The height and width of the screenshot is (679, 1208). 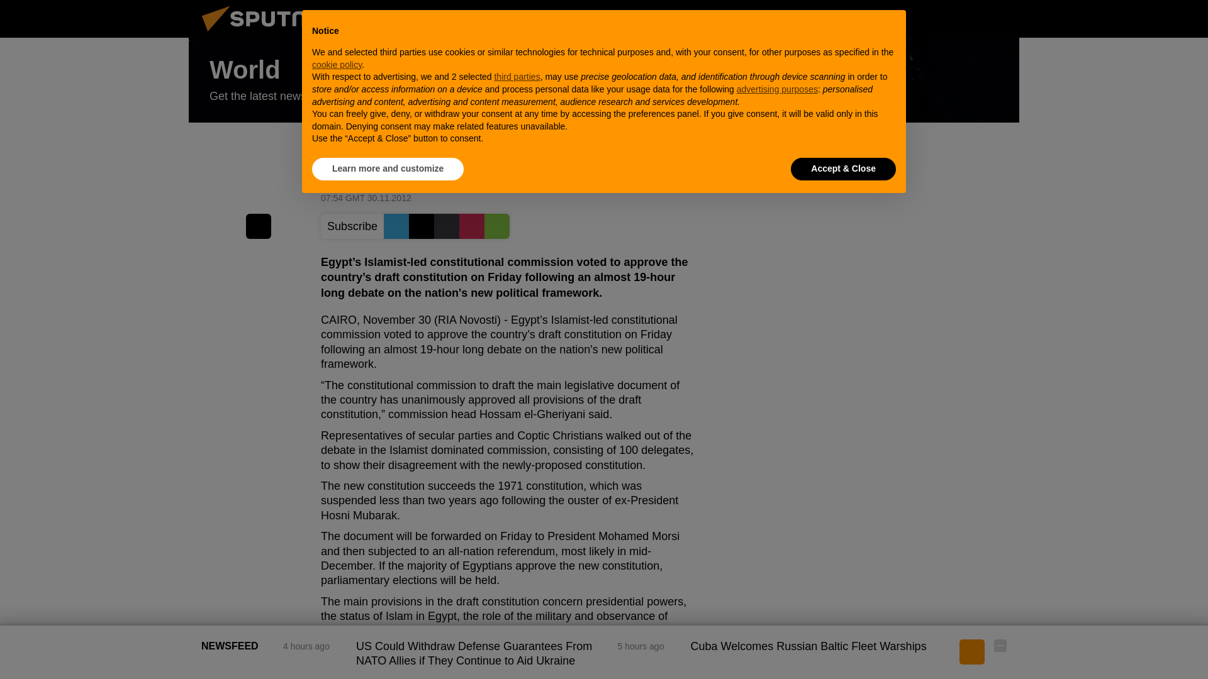 What do you see at coordinates (1000, 18) in the screenshot?
I see `Chats` at bounding box center [1000, 18].